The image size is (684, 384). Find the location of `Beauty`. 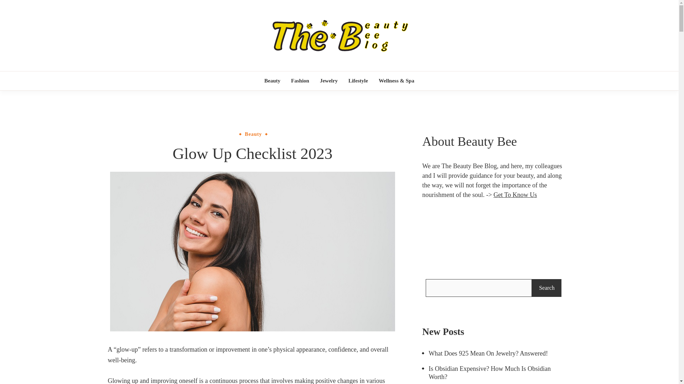

Beauty is located at coordinates (253, 134).